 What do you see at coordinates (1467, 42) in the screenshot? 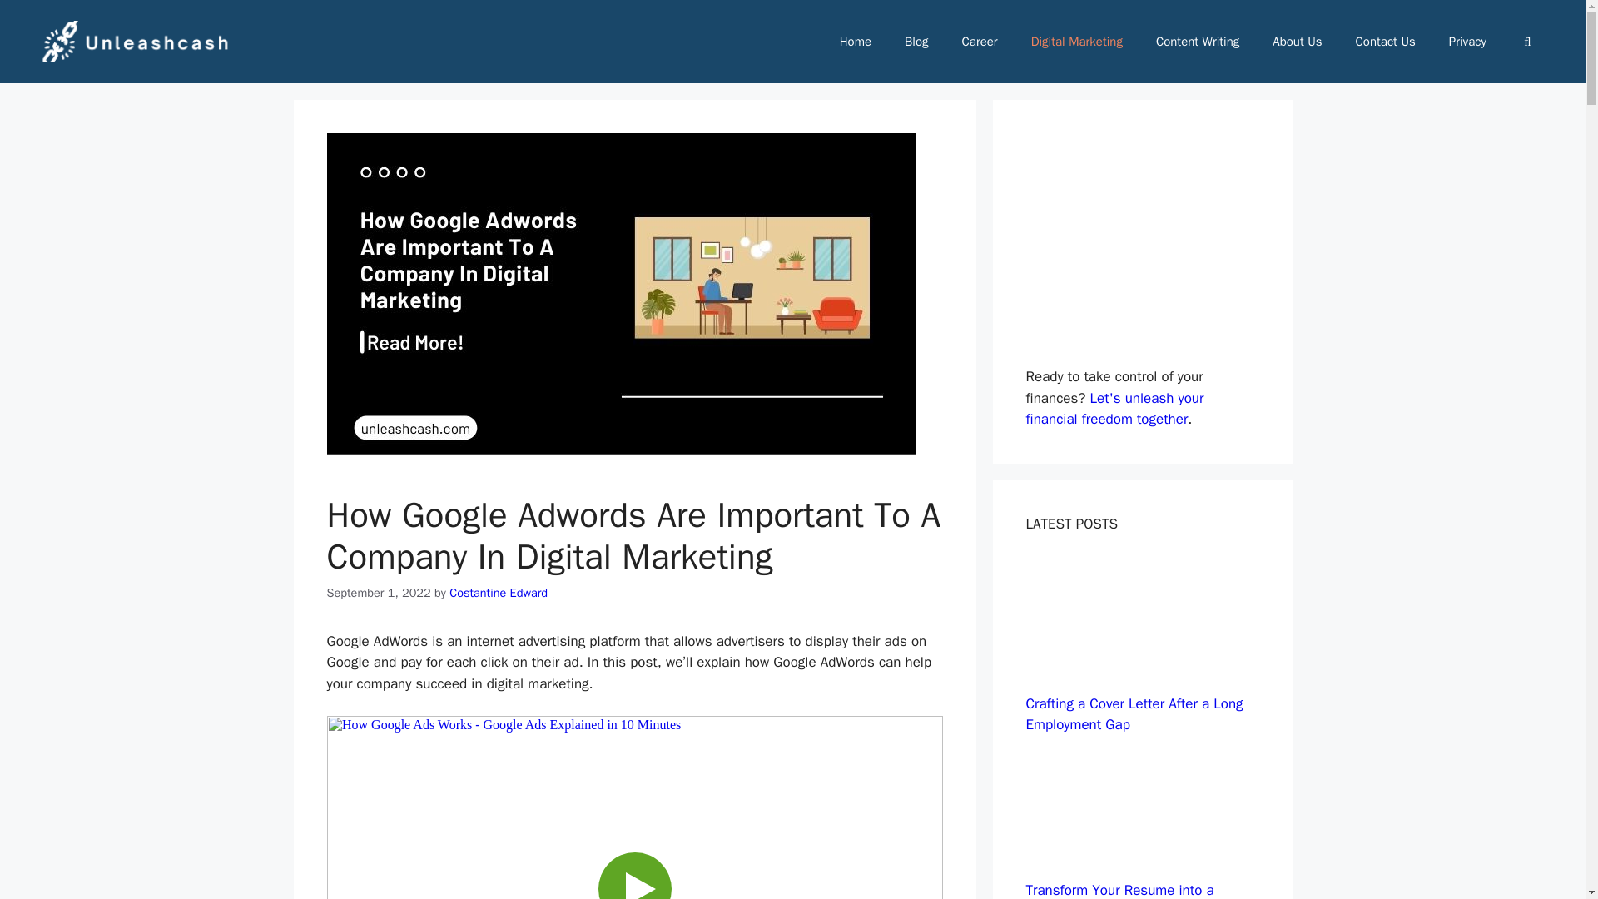
I see `Privacy` at bounding box center [1467, 42].